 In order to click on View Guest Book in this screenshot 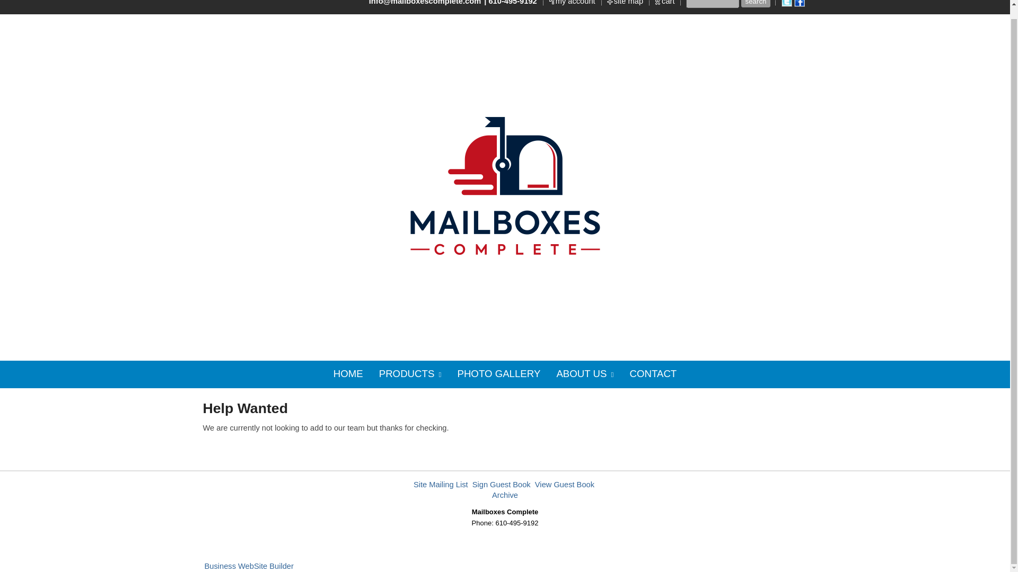, I will do `click(565, 485)`.